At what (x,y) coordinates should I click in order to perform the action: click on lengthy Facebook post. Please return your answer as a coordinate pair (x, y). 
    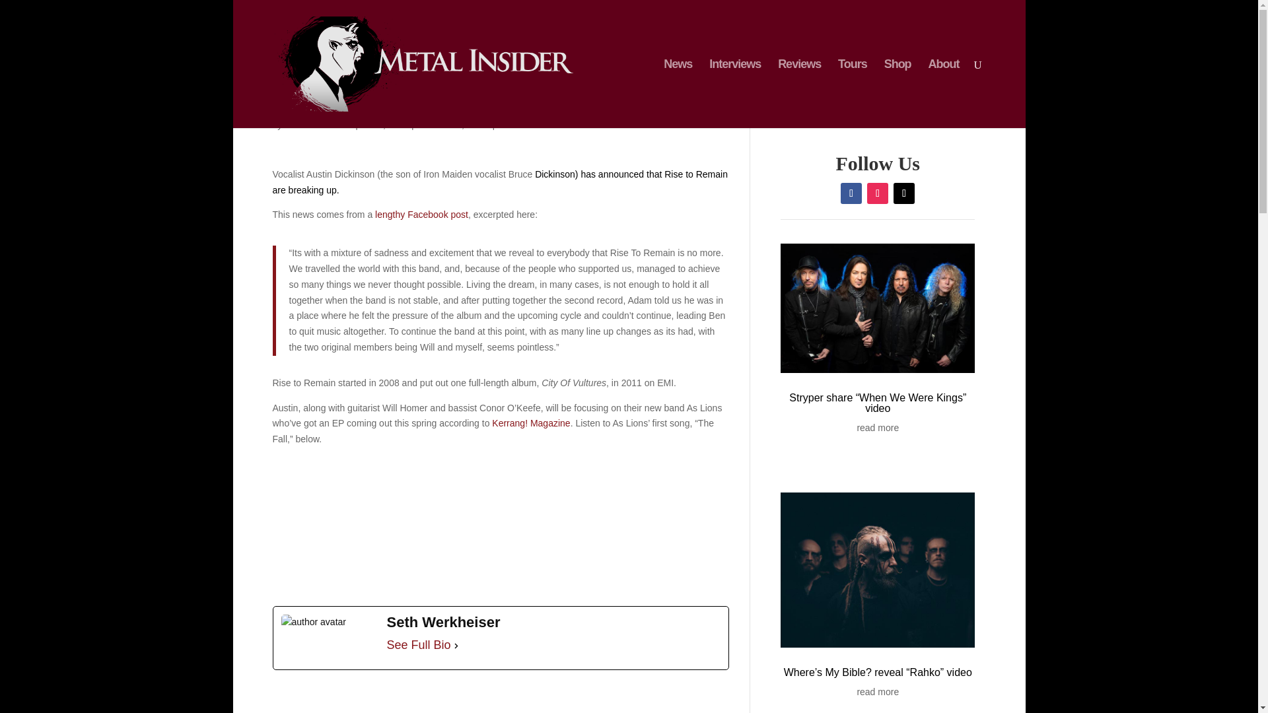
    Looking at the image, I should click on (421, 214).